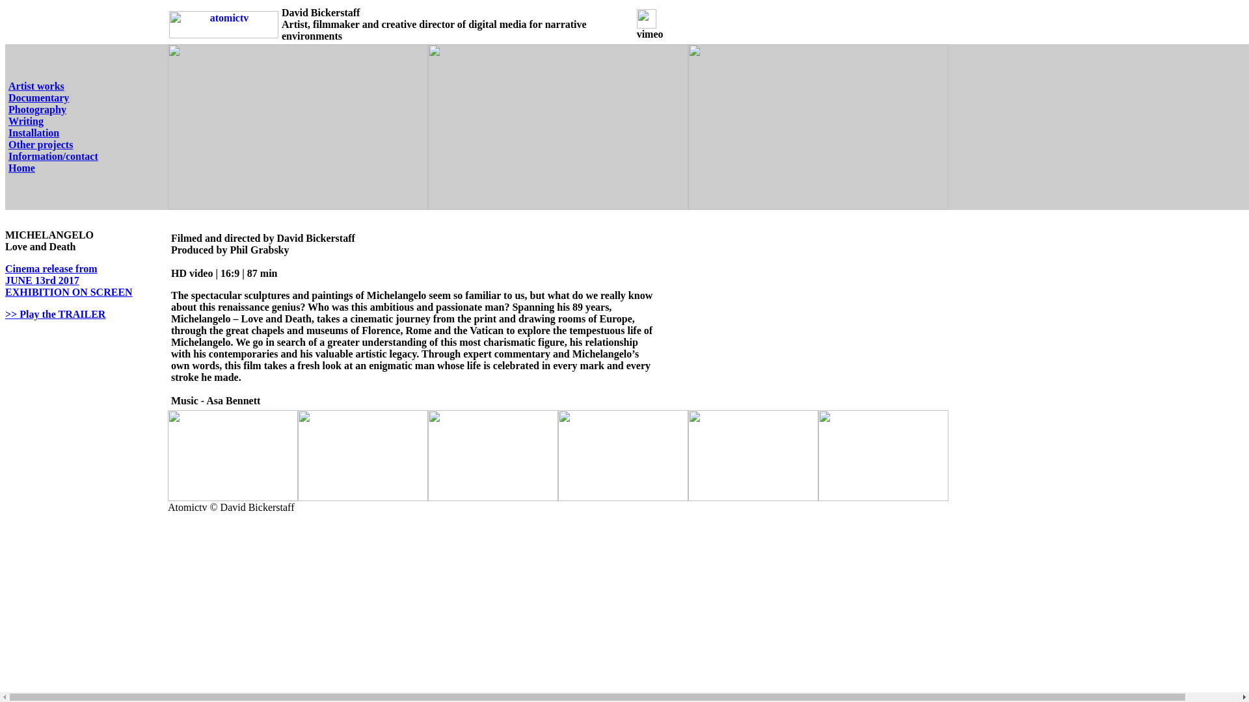  I want to click on Other projects, so click(40, 144).